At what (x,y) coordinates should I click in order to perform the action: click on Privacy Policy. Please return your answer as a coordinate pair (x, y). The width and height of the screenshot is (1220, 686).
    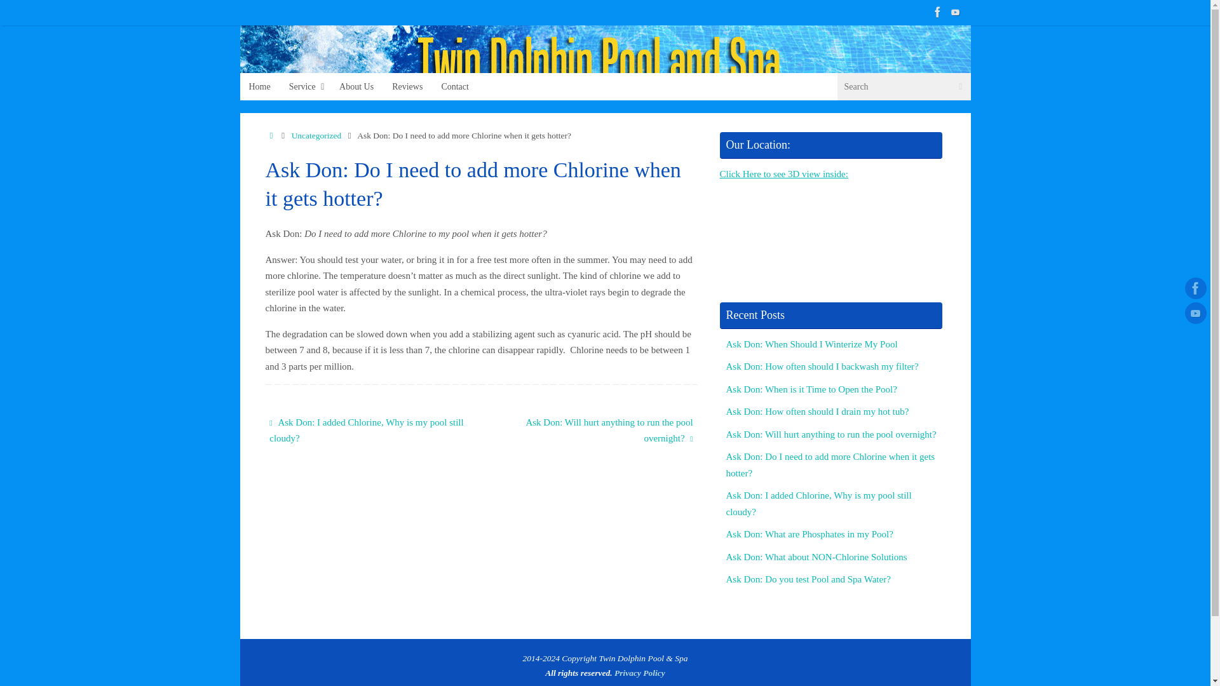
    Looking at the image, I should click on (639, 673).